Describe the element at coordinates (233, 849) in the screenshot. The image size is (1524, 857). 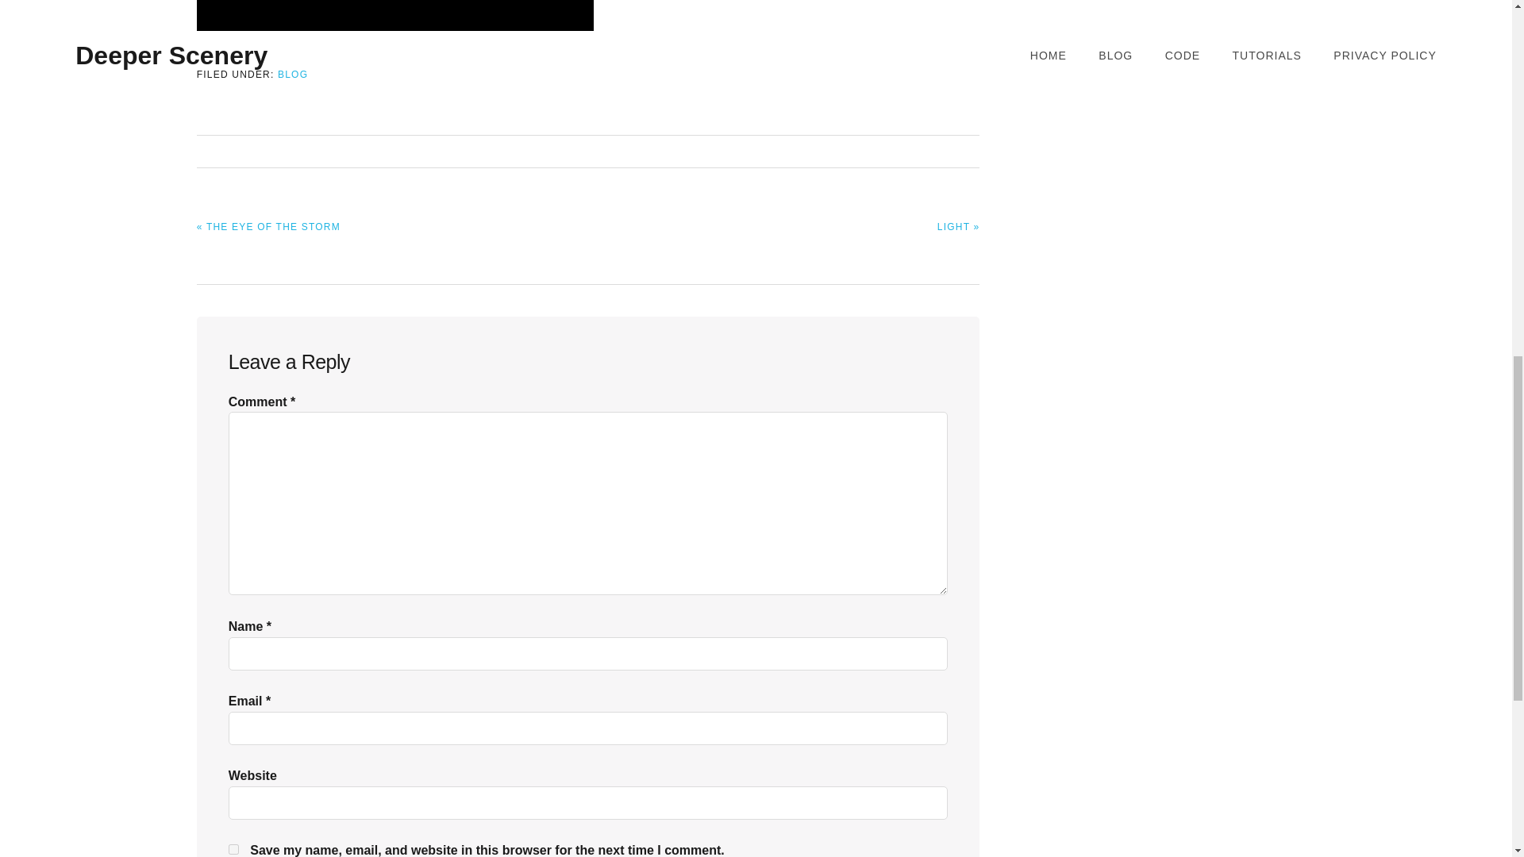
I see `yes` at that location.